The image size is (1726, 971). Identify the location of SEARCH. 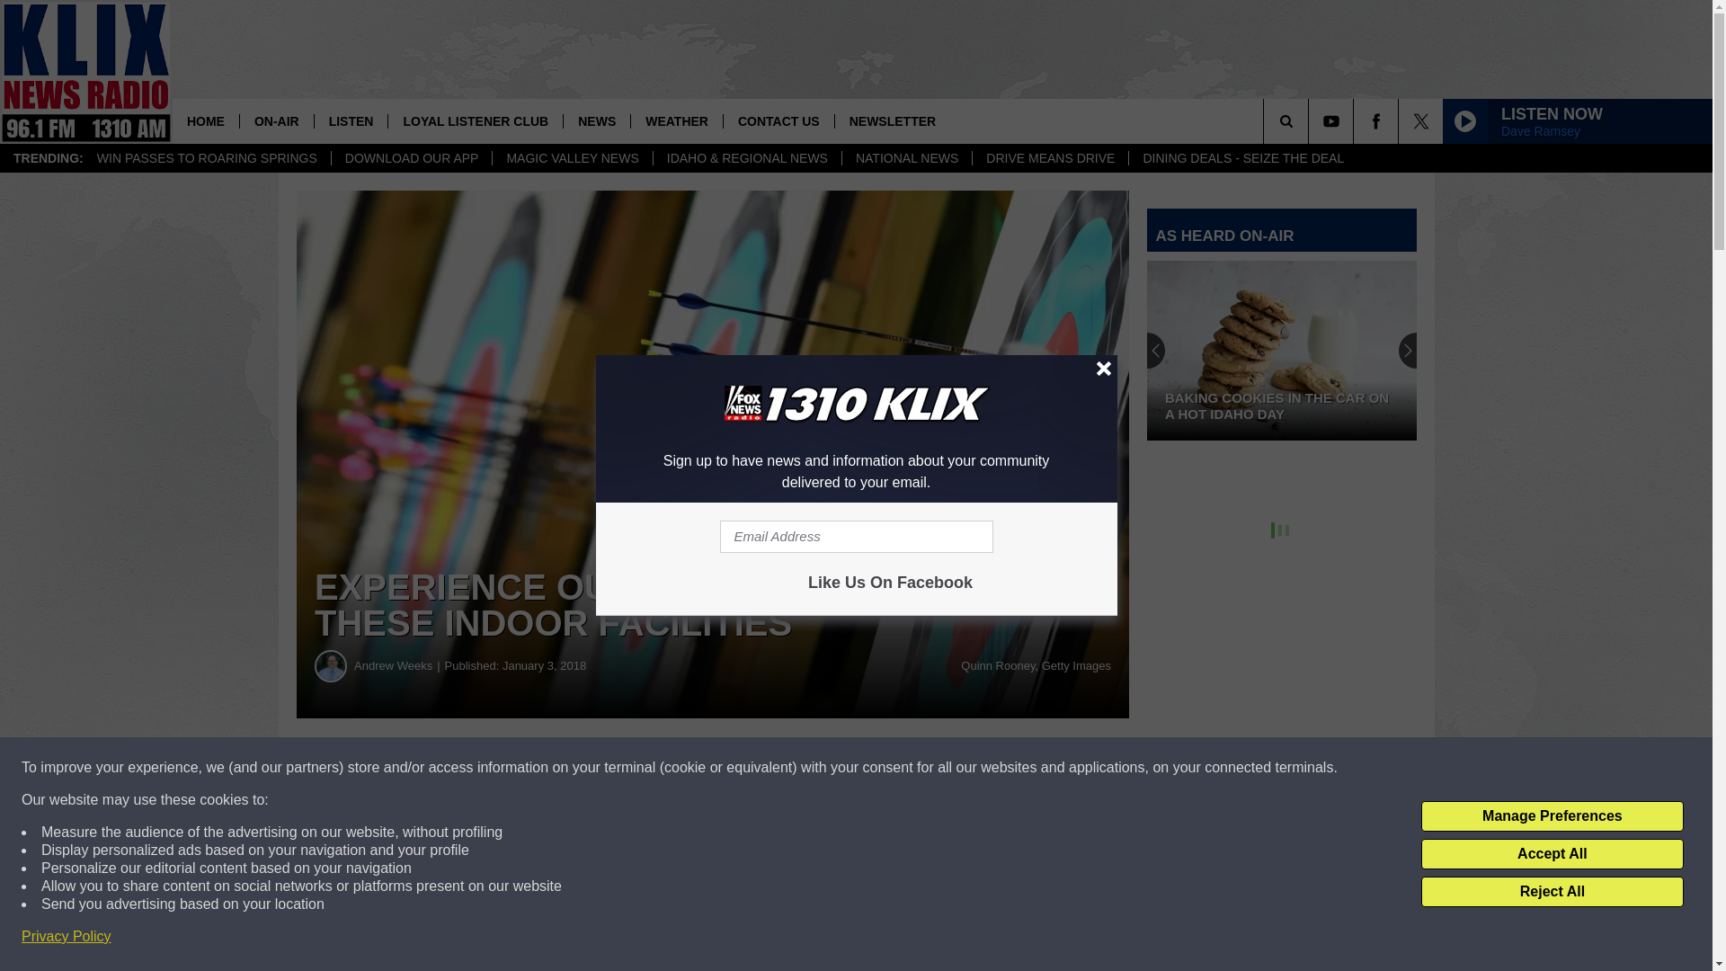
(1311, 120).